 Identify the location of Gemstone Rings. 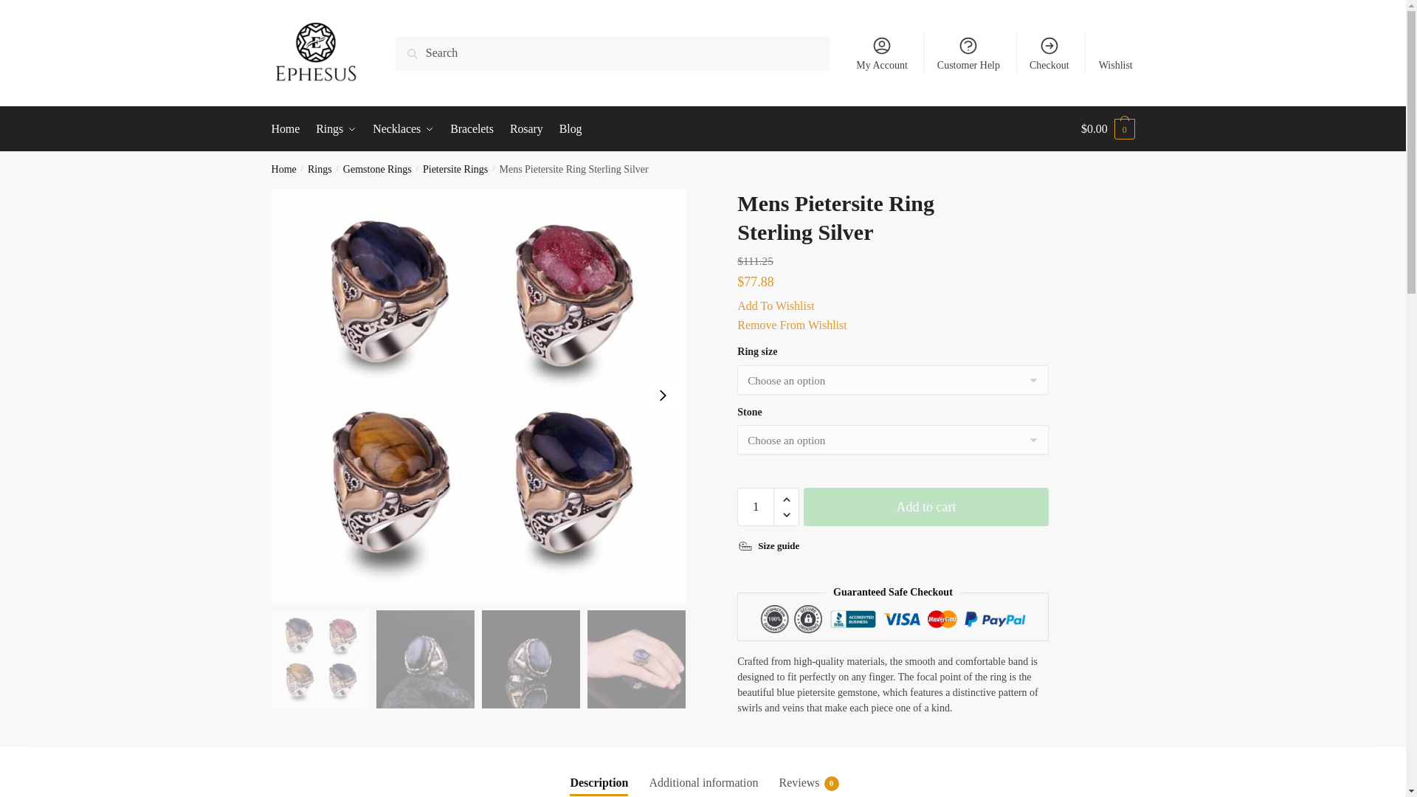
(377, 169).